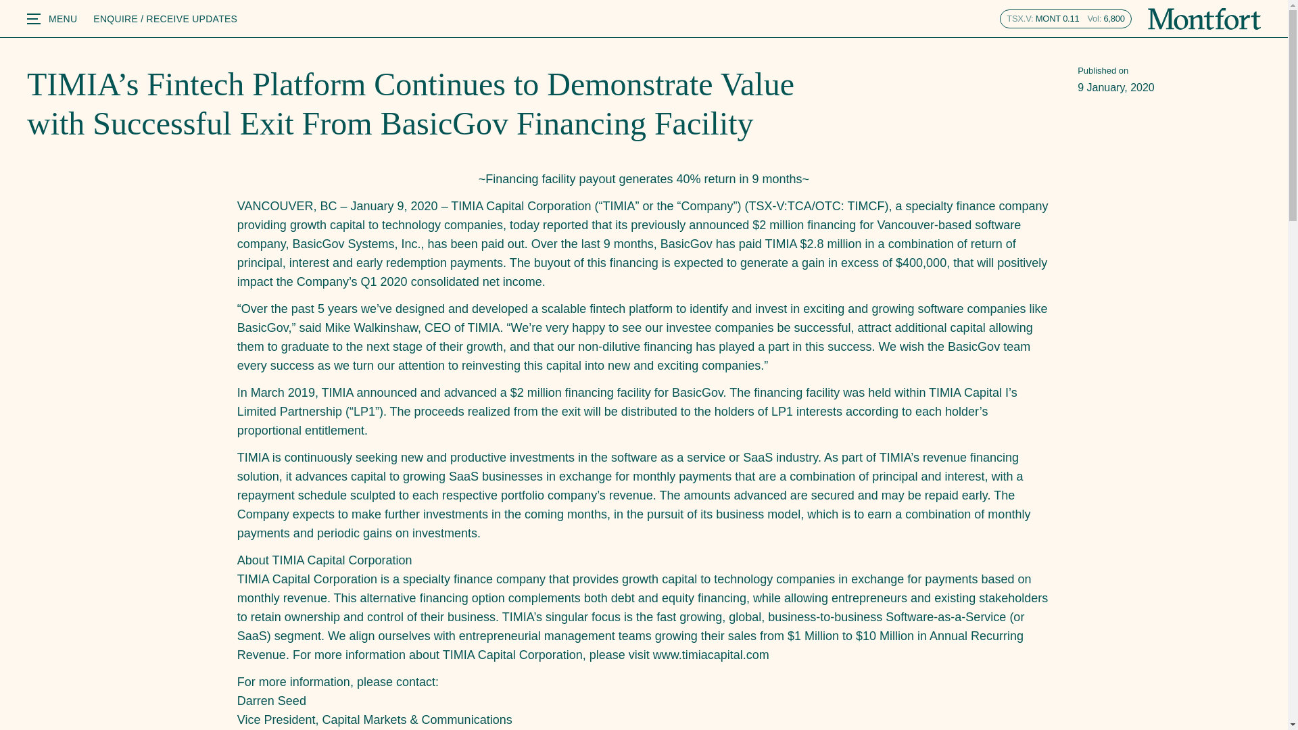  What do you see at coordinates (802, 529) in the screenshot?
I see `Terms` at bounding box center [802, 529].